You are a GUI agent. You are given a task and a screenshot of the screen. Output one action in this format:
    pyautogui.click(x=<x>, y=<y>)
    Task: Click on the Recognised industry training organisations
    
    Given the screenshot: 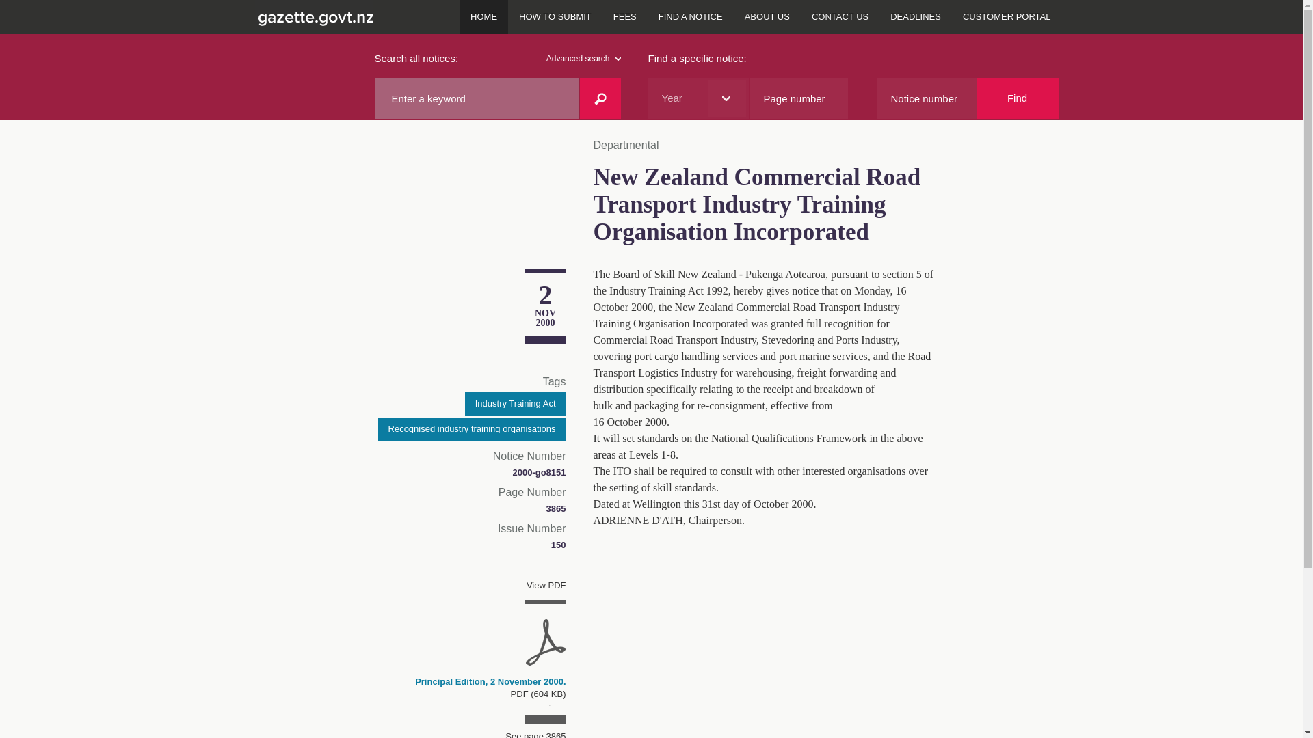 What is the action you would take?
    pyautogui.click(x=472, y=429)
    